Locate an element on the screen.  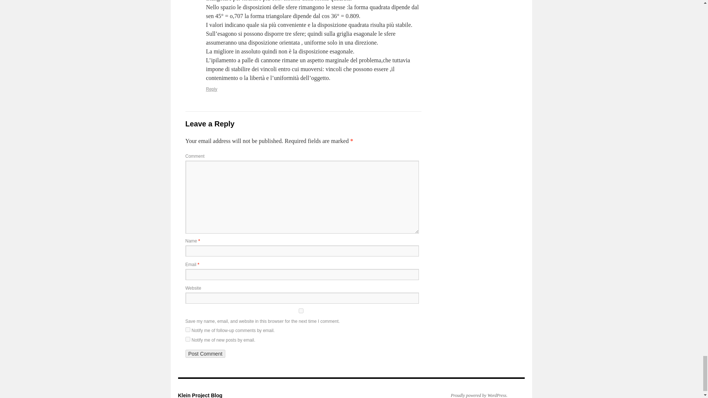
Post Comment is located at coordinates (205, 354).